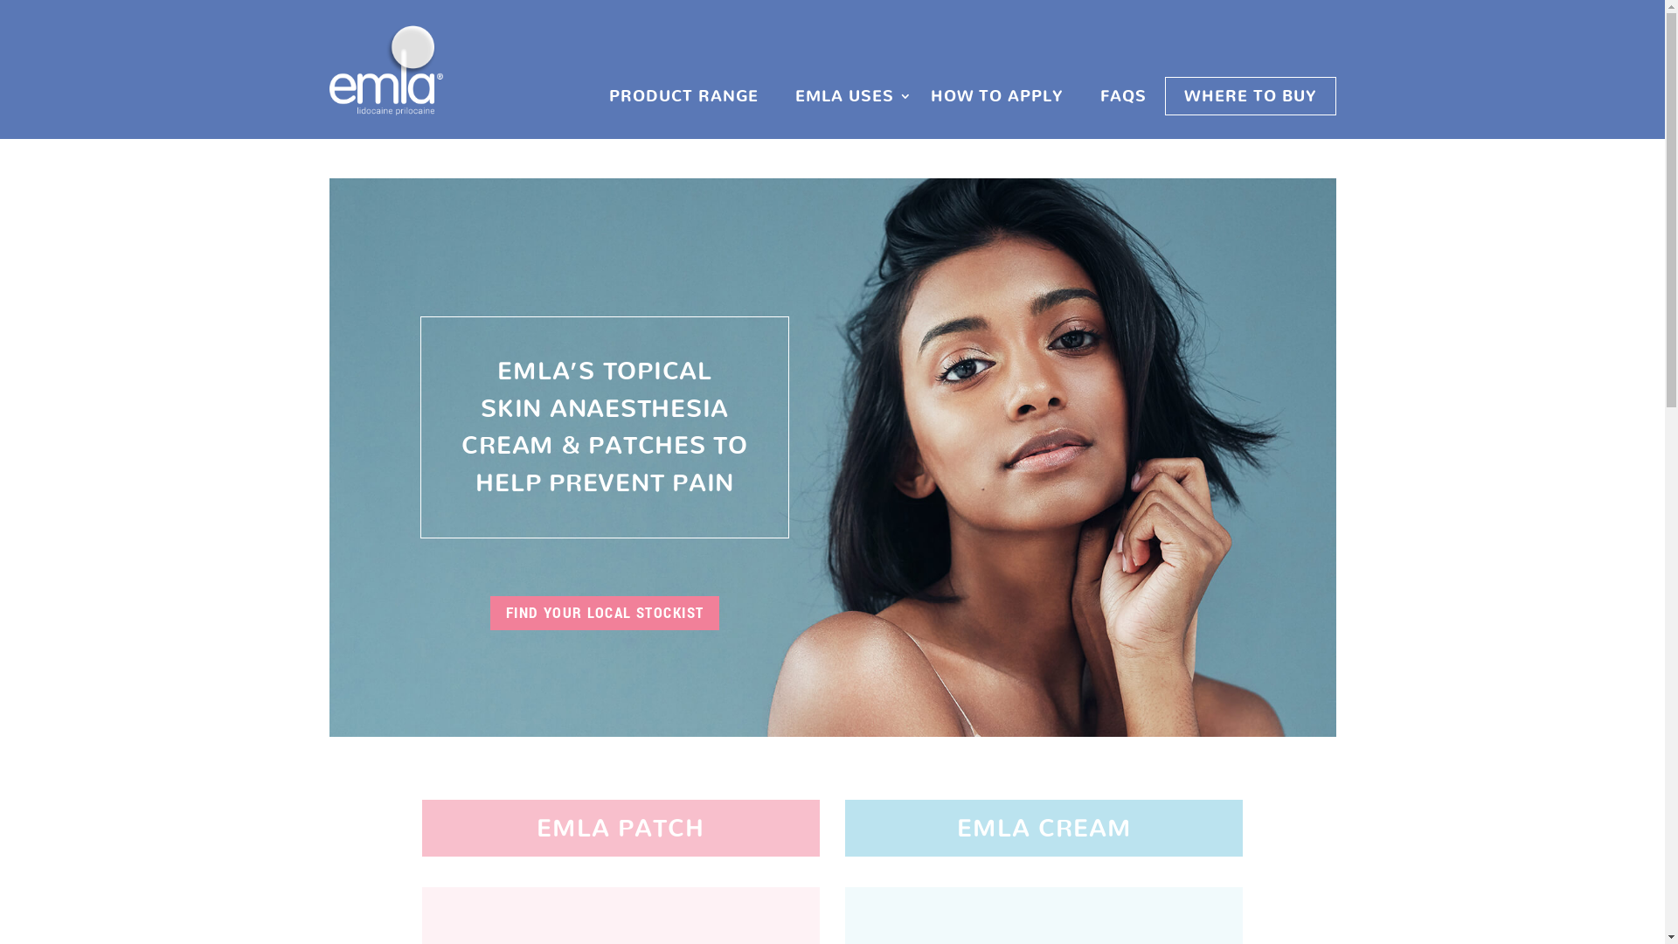  What do you see at coordinates (605, 614) in the screenshot?
I see `FIND YOUR LOCAL STOCKIST` at bounding box center [605, 614].